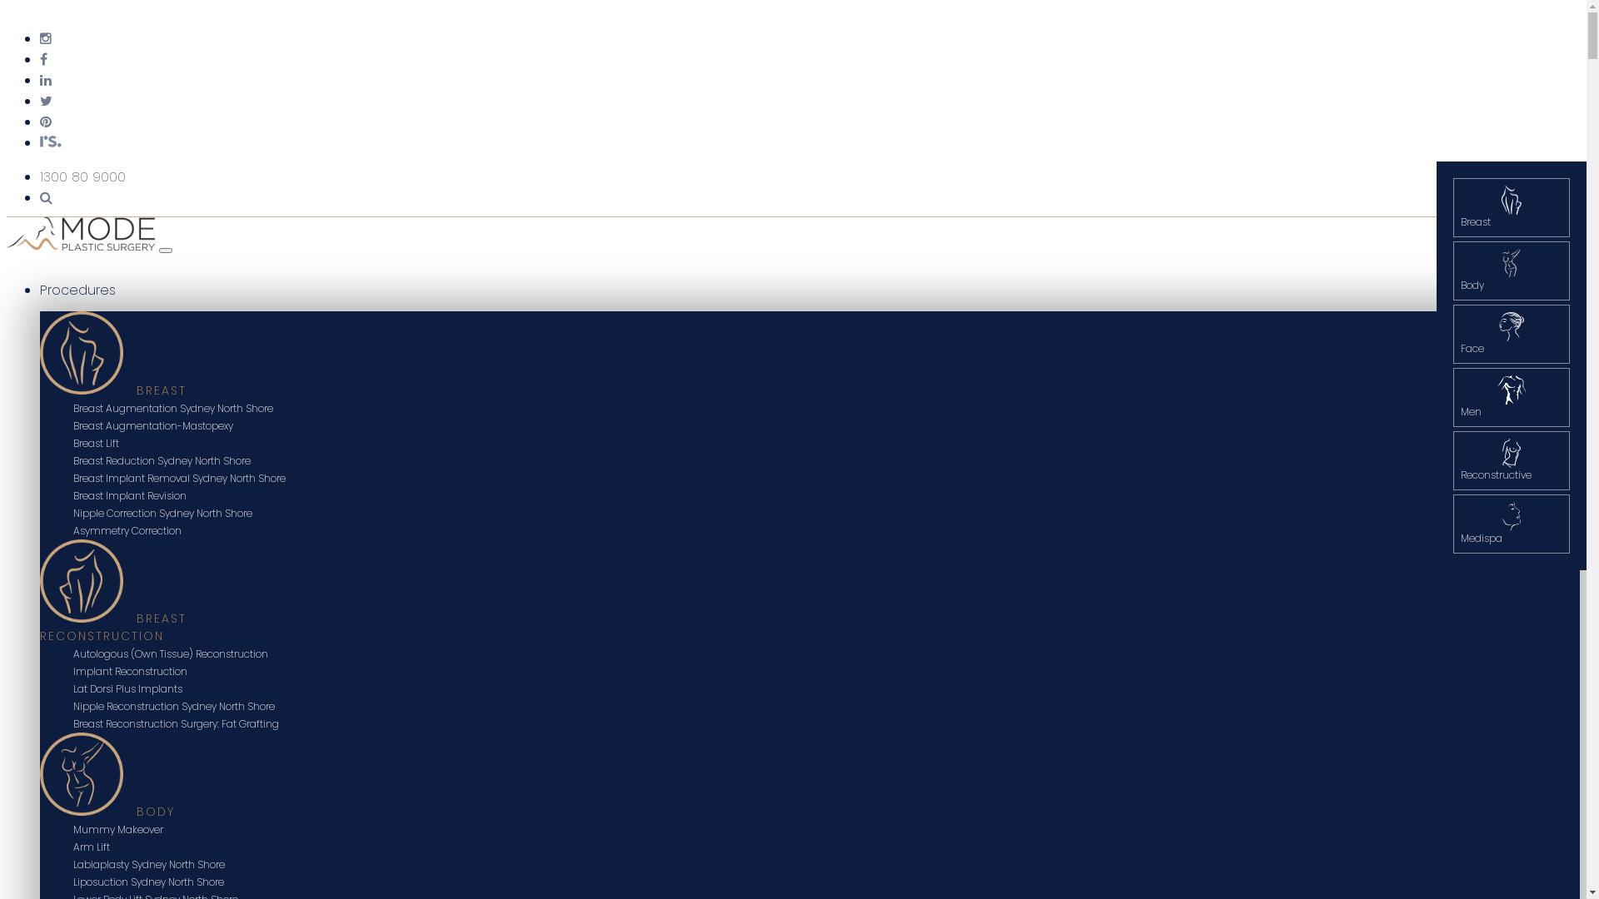 The width and height of the screenshot is (1599, 899). Describe the element at coordinates (1512, 398) in the screenshot. I see `Men` at that location.